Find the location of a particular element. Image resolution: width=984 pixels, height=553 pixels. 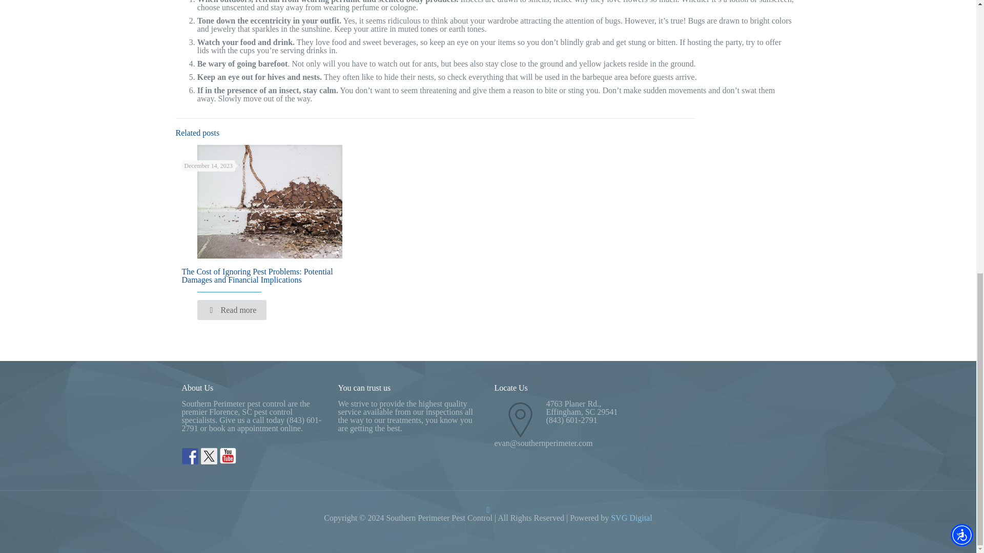

SVG Digital is located at coordinates (631, 518).